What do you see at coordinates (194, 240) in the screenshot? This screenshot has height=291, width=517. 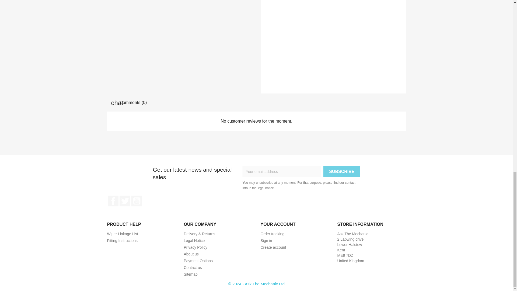 I see `Legal notice` at bounding box center [194, 240].